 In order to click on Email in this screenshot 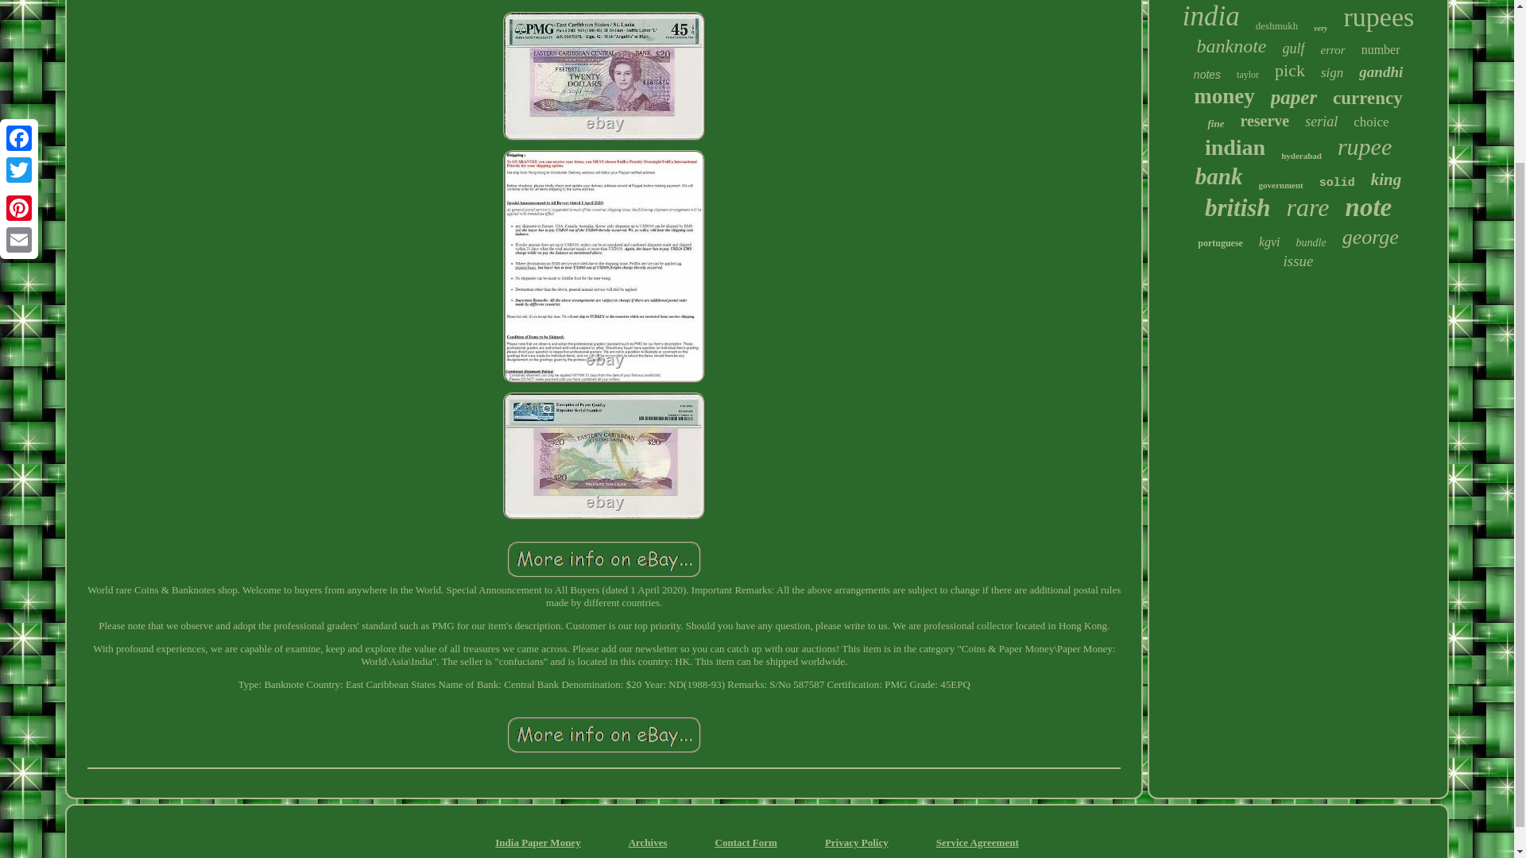, I will do `click(19, 44)`.